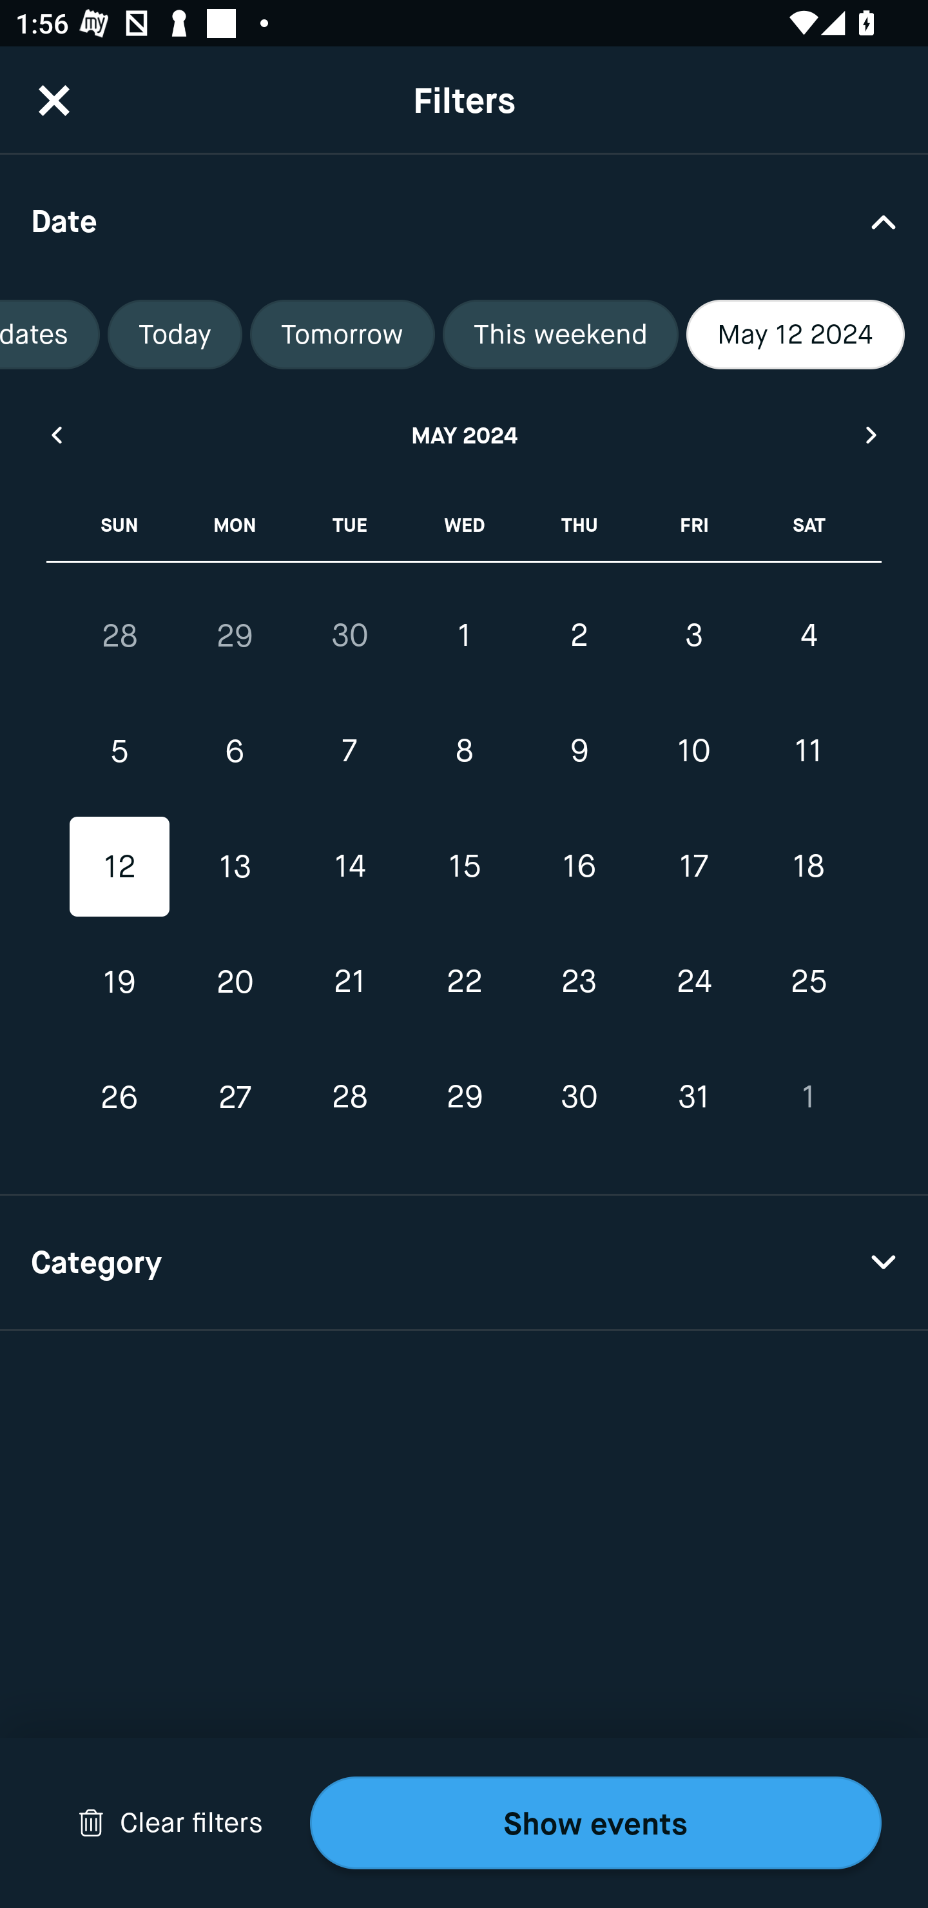 This screenshot has height=1908, width=928. I want to click on Next, so click(872, 434).